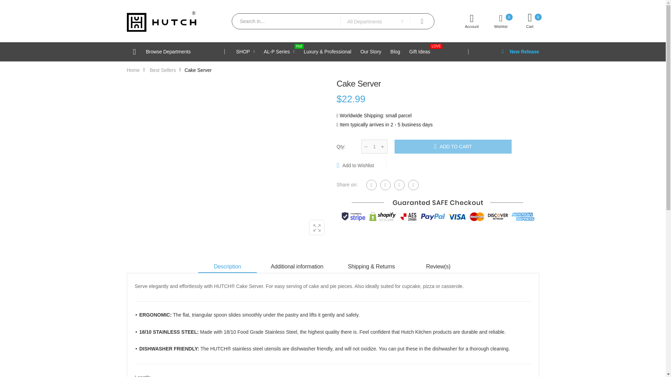 Image resolution: width=671 pixels, height=377 pixels. Describe the element at coordinates (175, 51) in the screenshot. I see `Browse Departments` at that location.